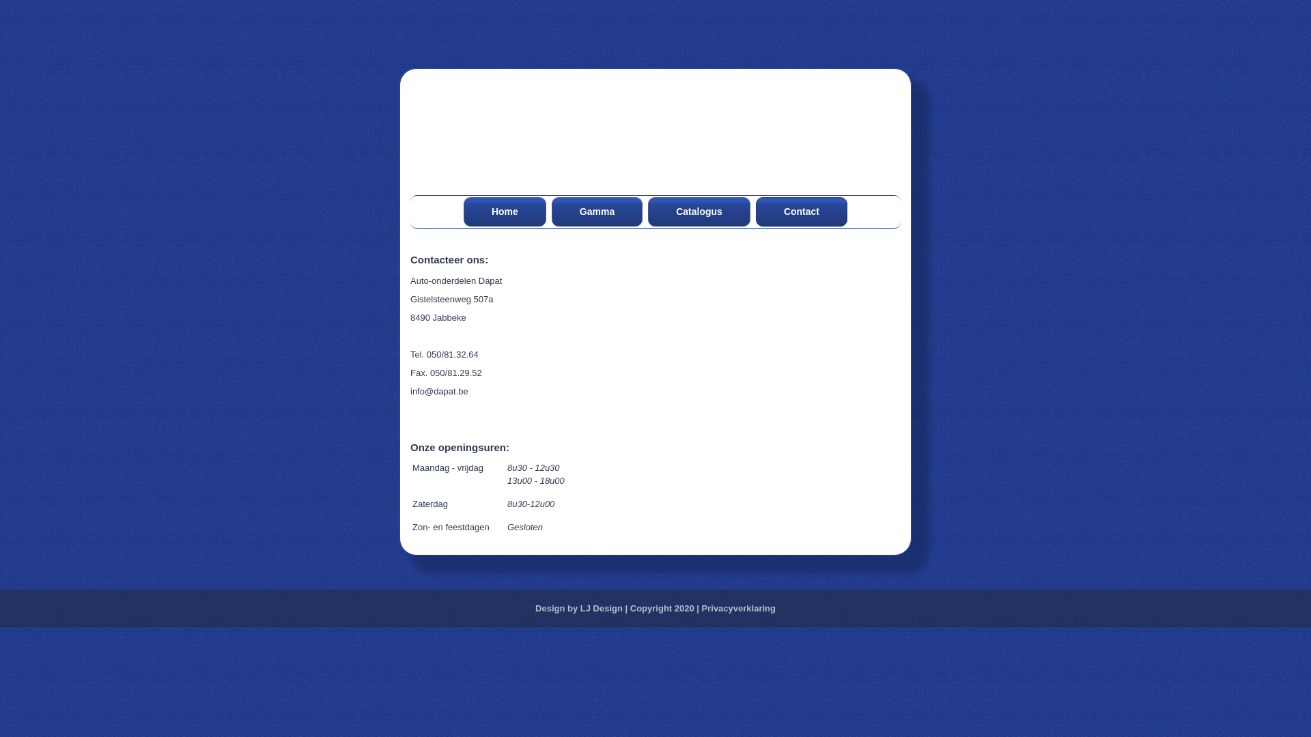 This screenshot has height=737, width=1311. Describe the element at coordinates (602, 609) in the screenshot. I see `LJ Design` at that location.